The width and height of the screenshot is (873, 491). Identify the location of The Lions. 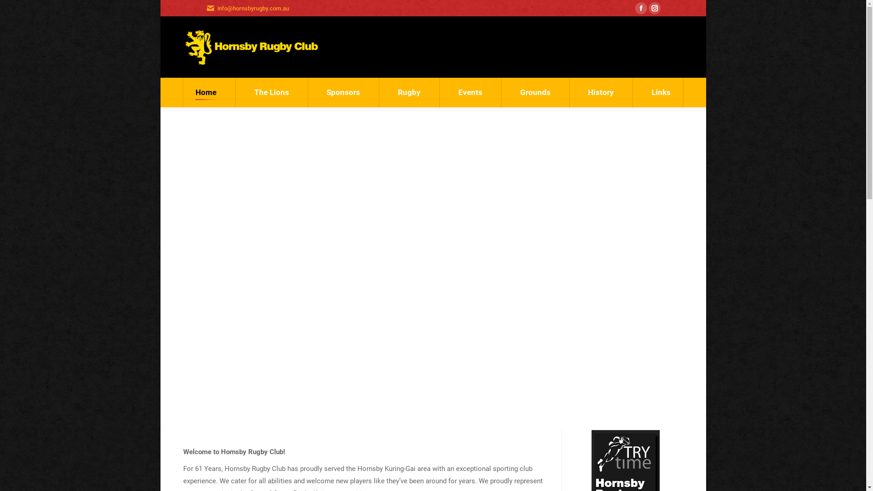
(271, 93).